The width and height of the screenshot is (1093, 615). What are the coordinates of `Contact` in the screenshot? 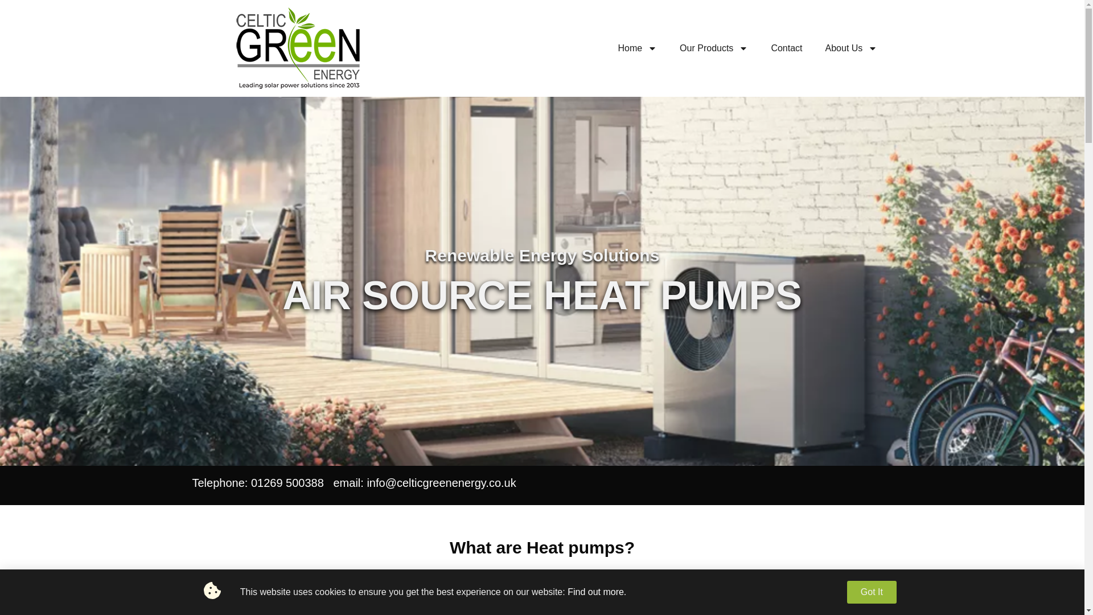 It's located at (786, 48).